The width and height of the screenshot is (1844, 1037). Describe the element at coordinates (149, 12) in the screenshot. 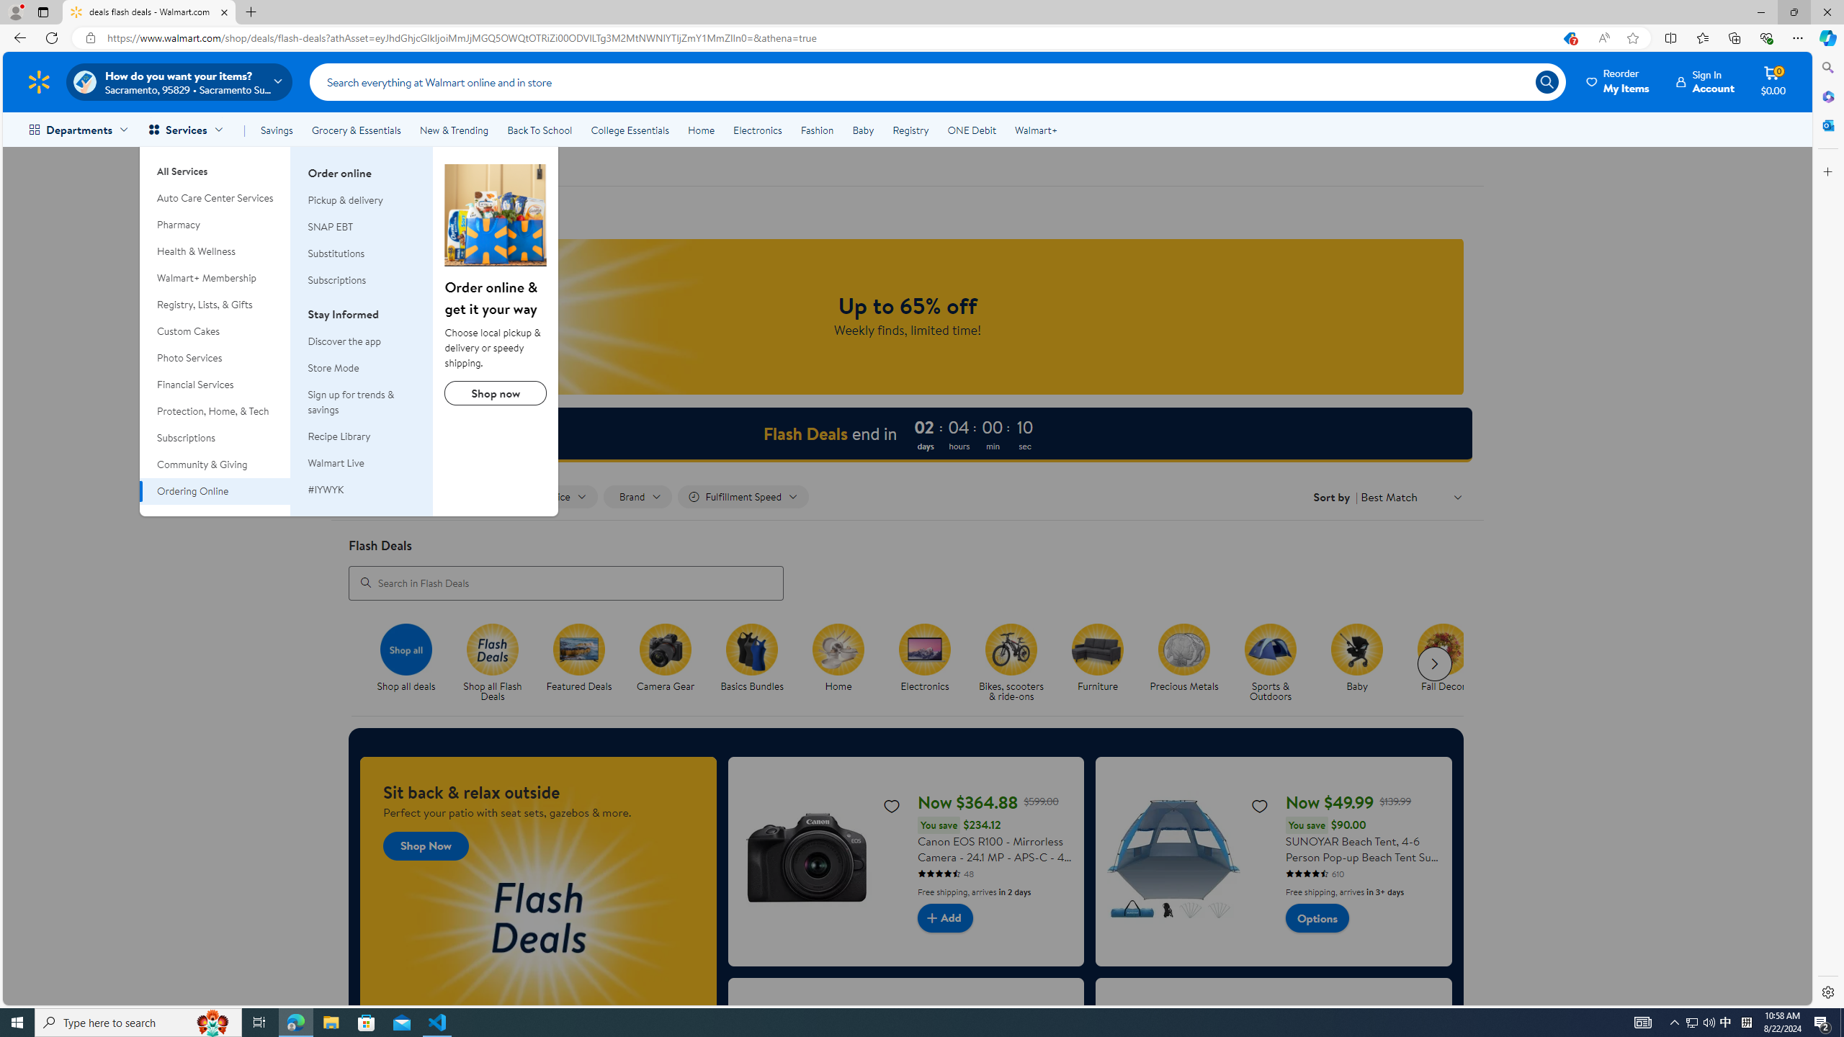

I see `deals flash deals - Walmart.com` at that location.